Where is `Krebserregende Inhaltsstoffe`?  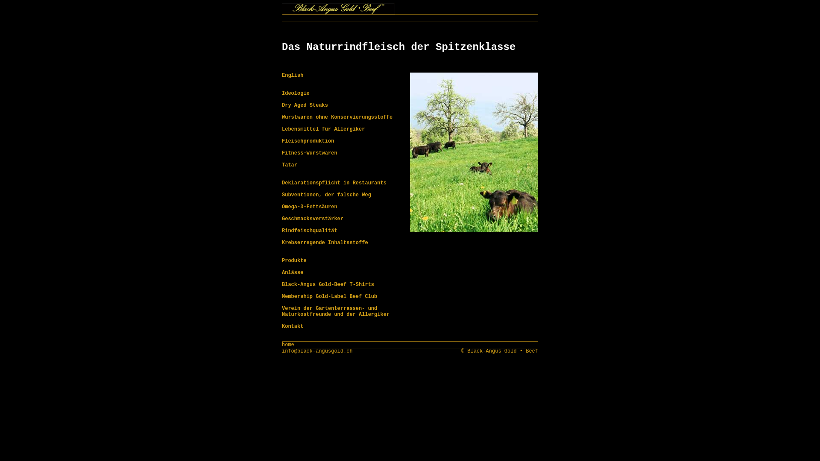
Krebserregende Inhaltsstoffe is located at coordinates (325, 243).